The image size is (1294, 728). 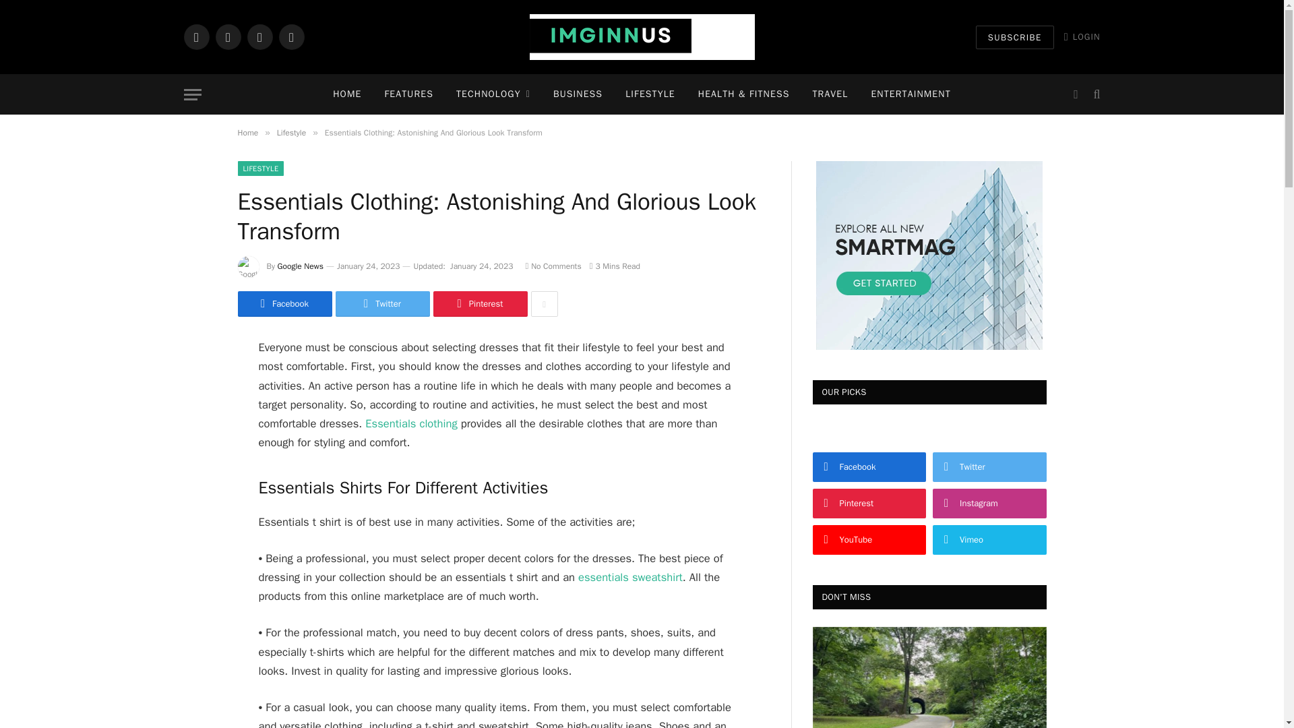 I want to click on Instagram, so click(x=259, y=36).